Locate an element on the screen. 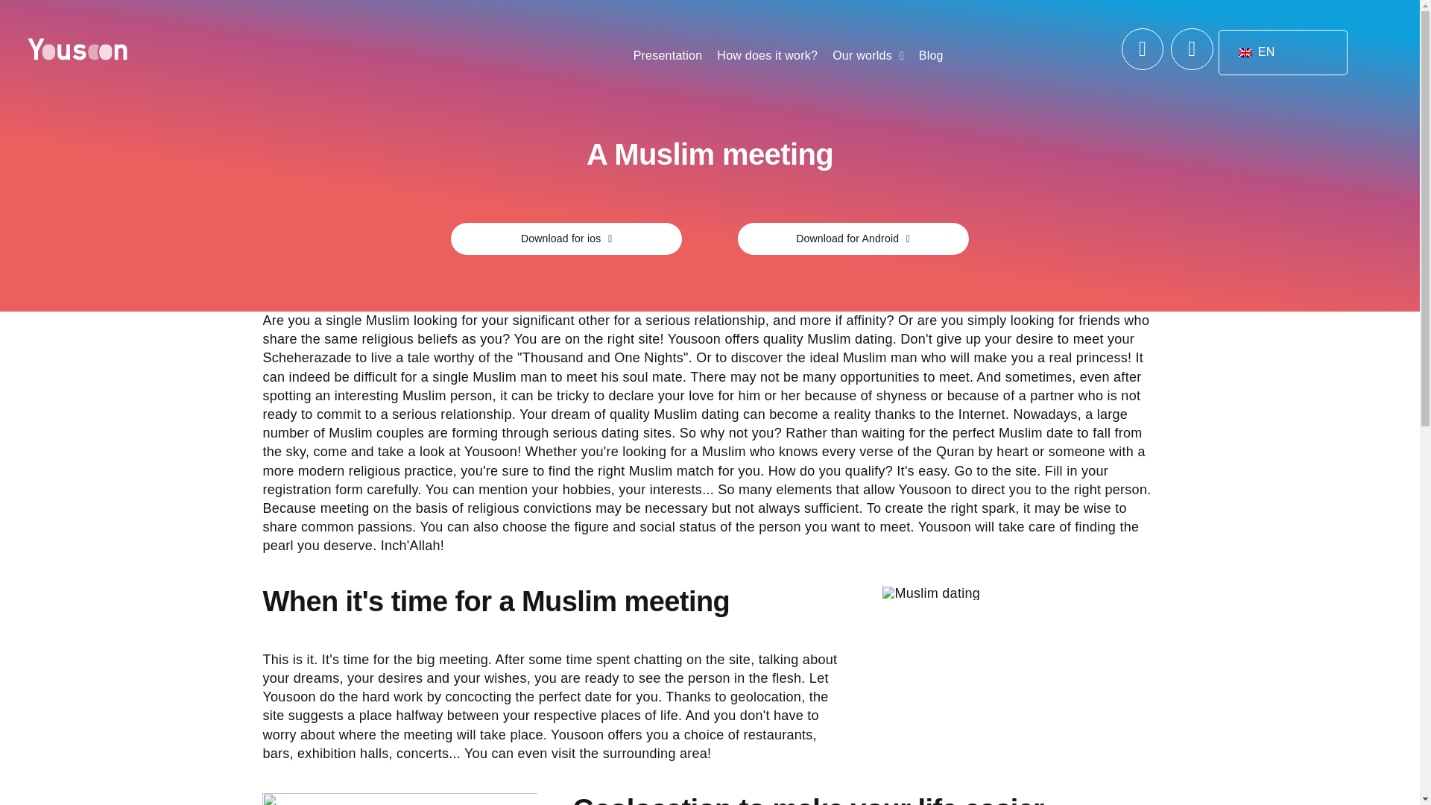  Presentation is located at coordinates (668, 55).